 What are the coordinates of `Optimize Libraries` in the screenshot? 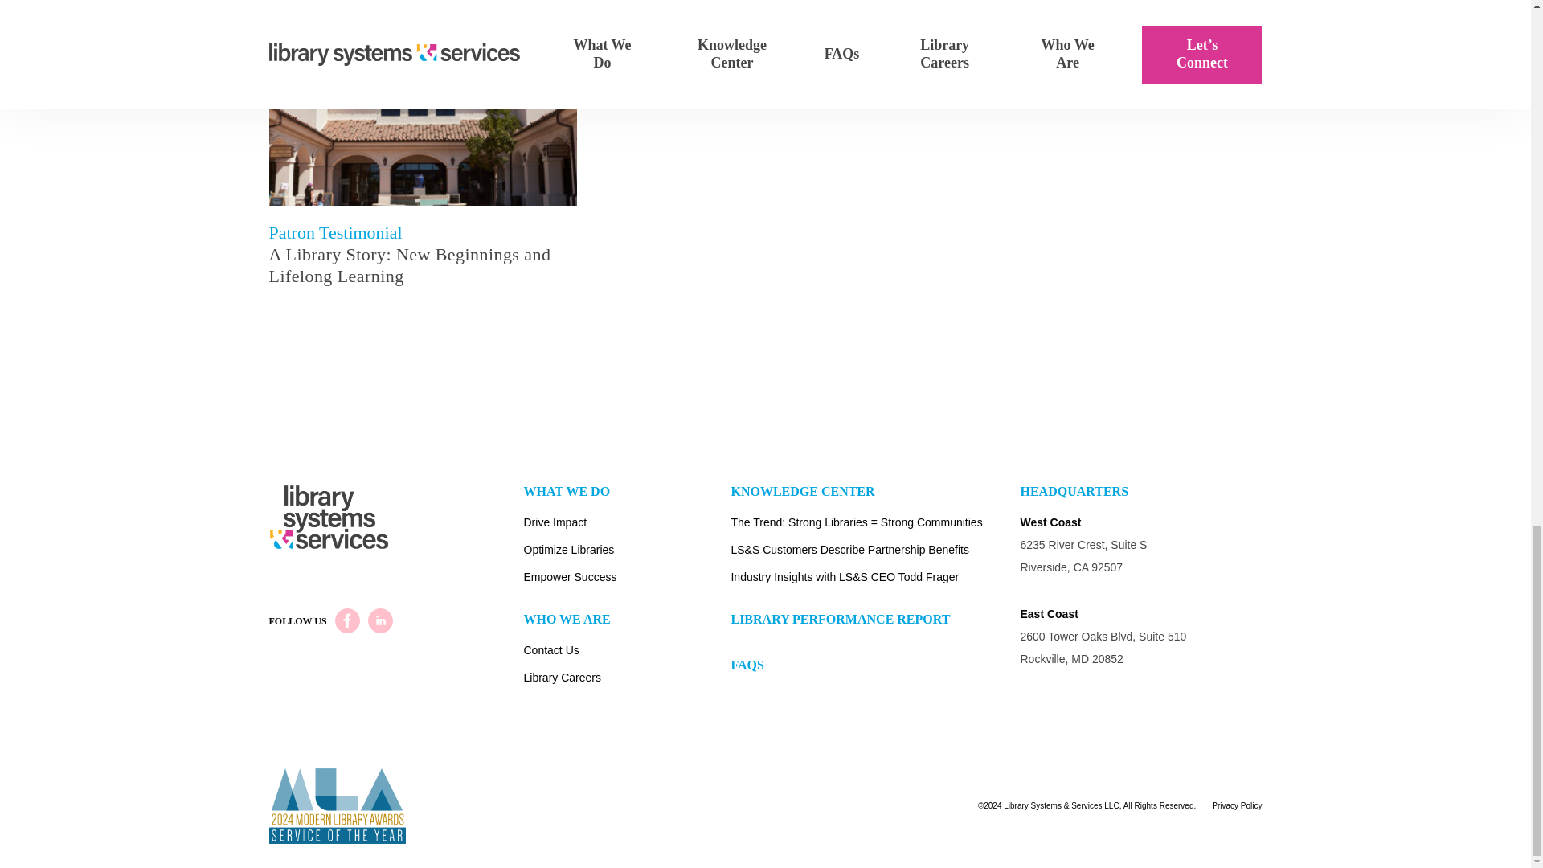 It's located at (628, 551).